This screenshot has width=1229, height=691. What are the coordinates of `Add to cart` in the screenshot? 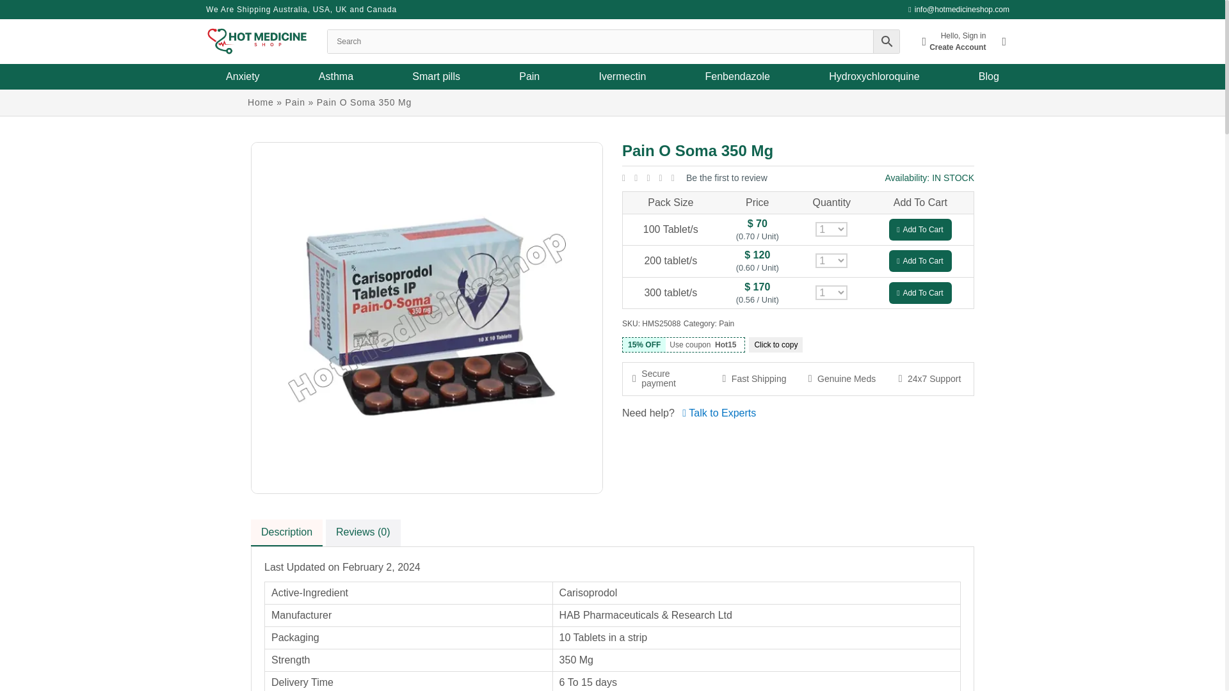 It's located at (920, 261).